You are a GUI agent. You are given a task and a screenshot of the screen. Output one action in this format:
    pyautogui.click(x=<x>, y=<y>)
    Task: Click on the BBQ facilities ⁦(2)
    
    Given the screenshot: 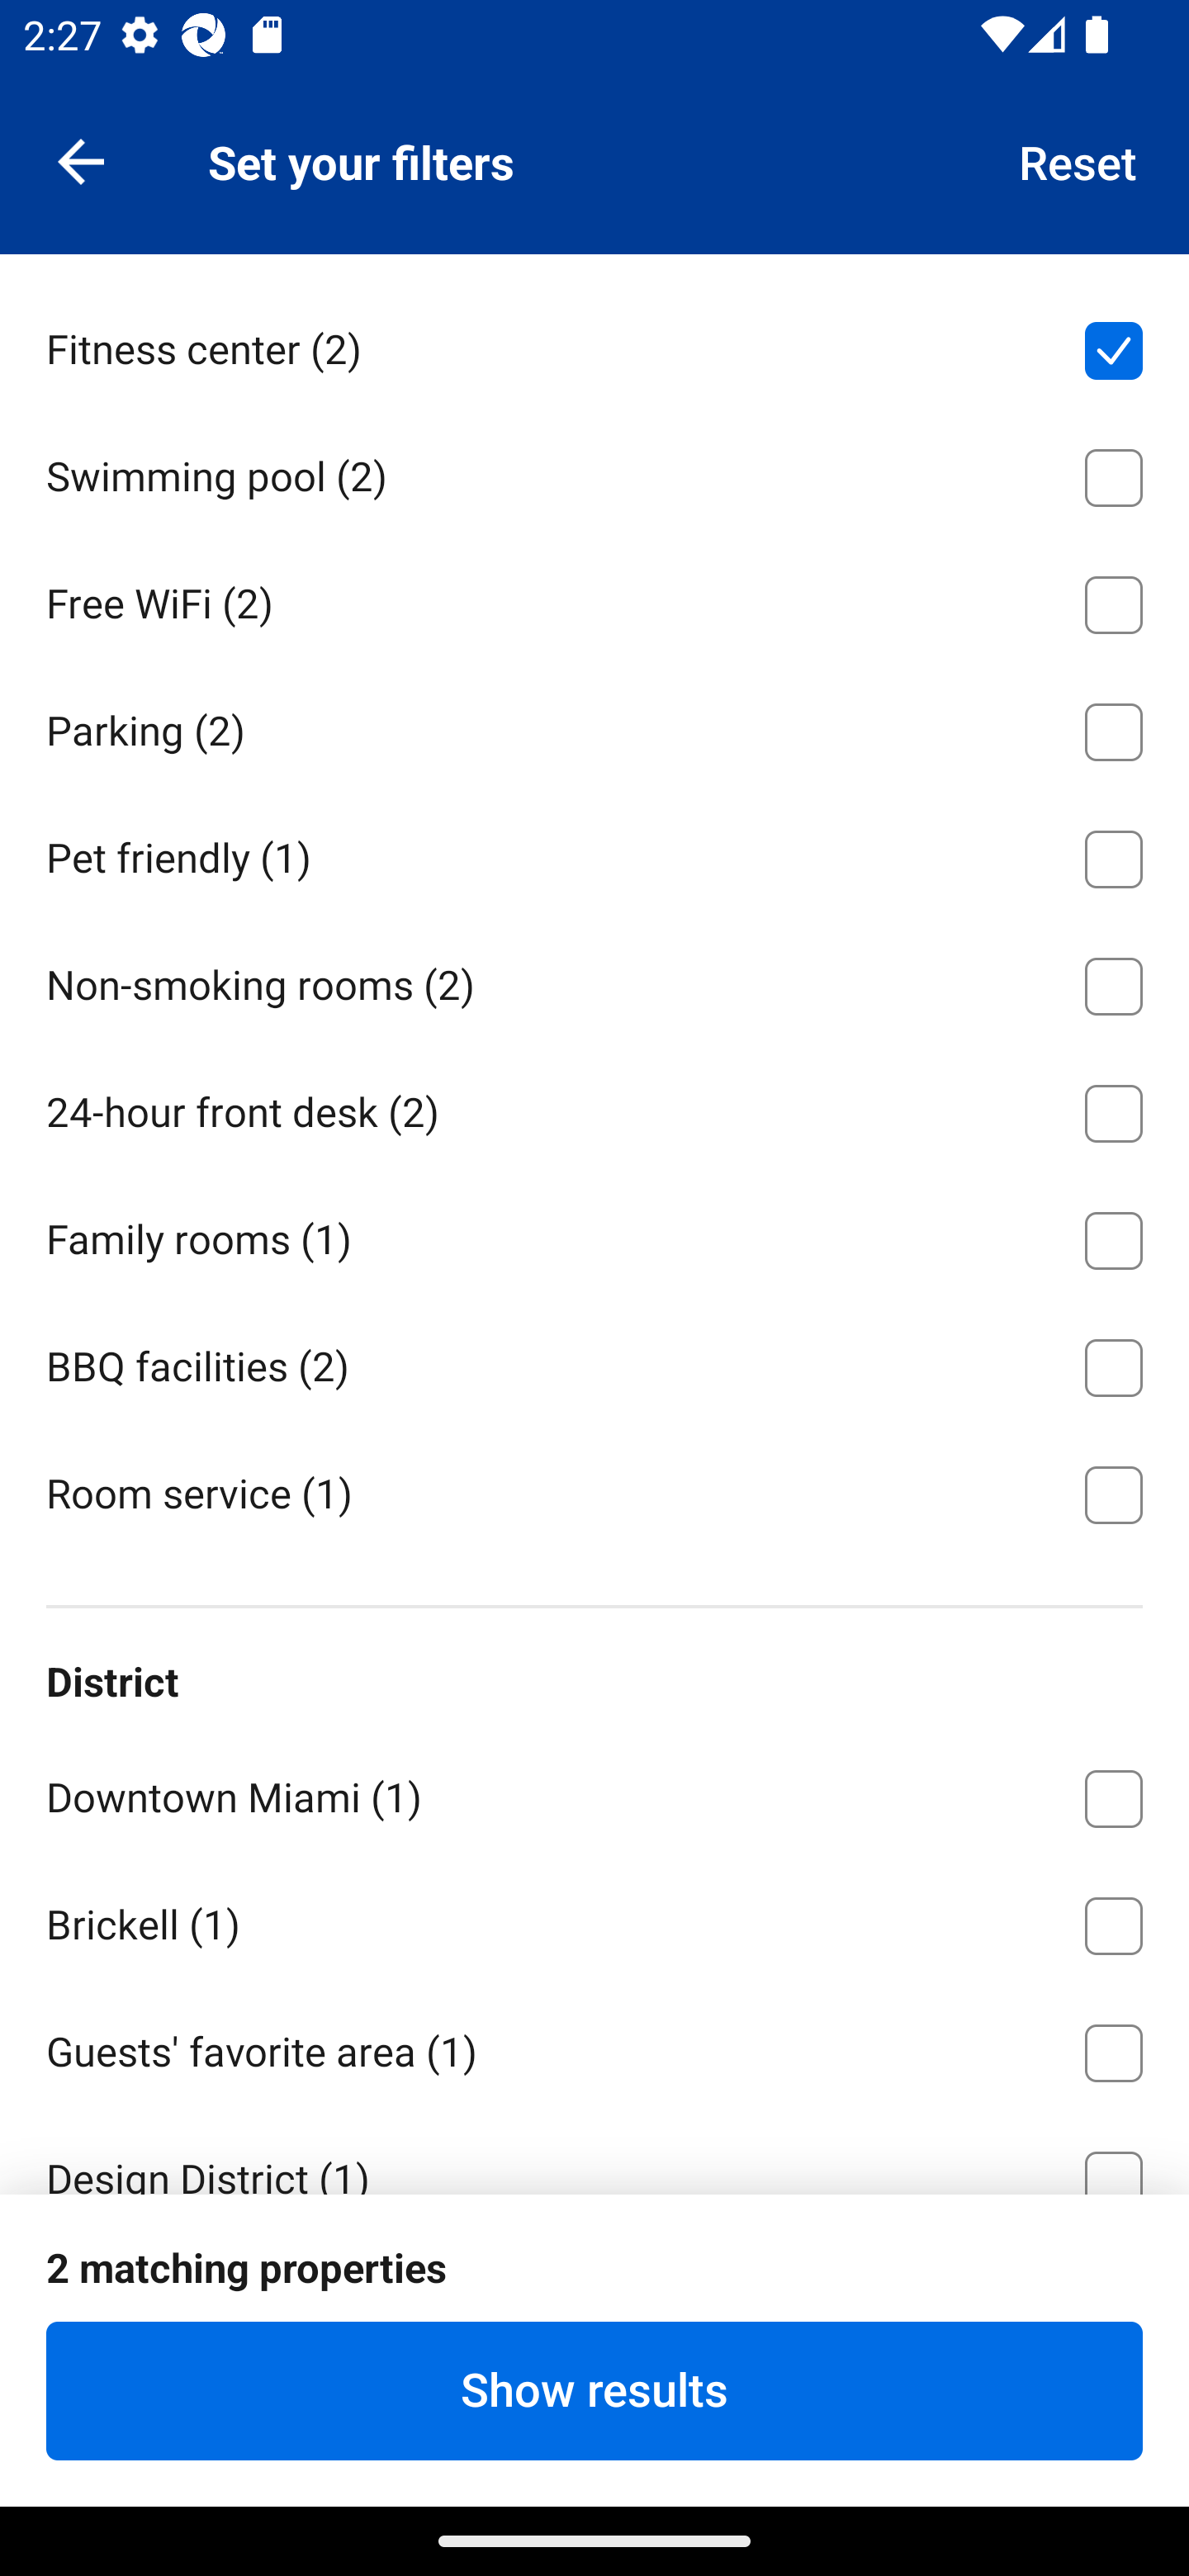 What is the action you would take?
    pyautogui.click(x=594, y=1362)
    